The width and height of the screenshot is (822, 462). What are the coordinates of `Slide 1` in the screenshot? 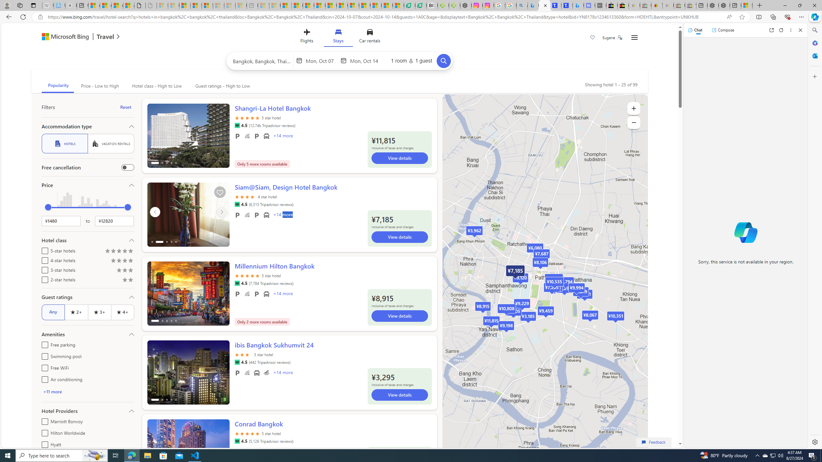 It's located at (188, 451).